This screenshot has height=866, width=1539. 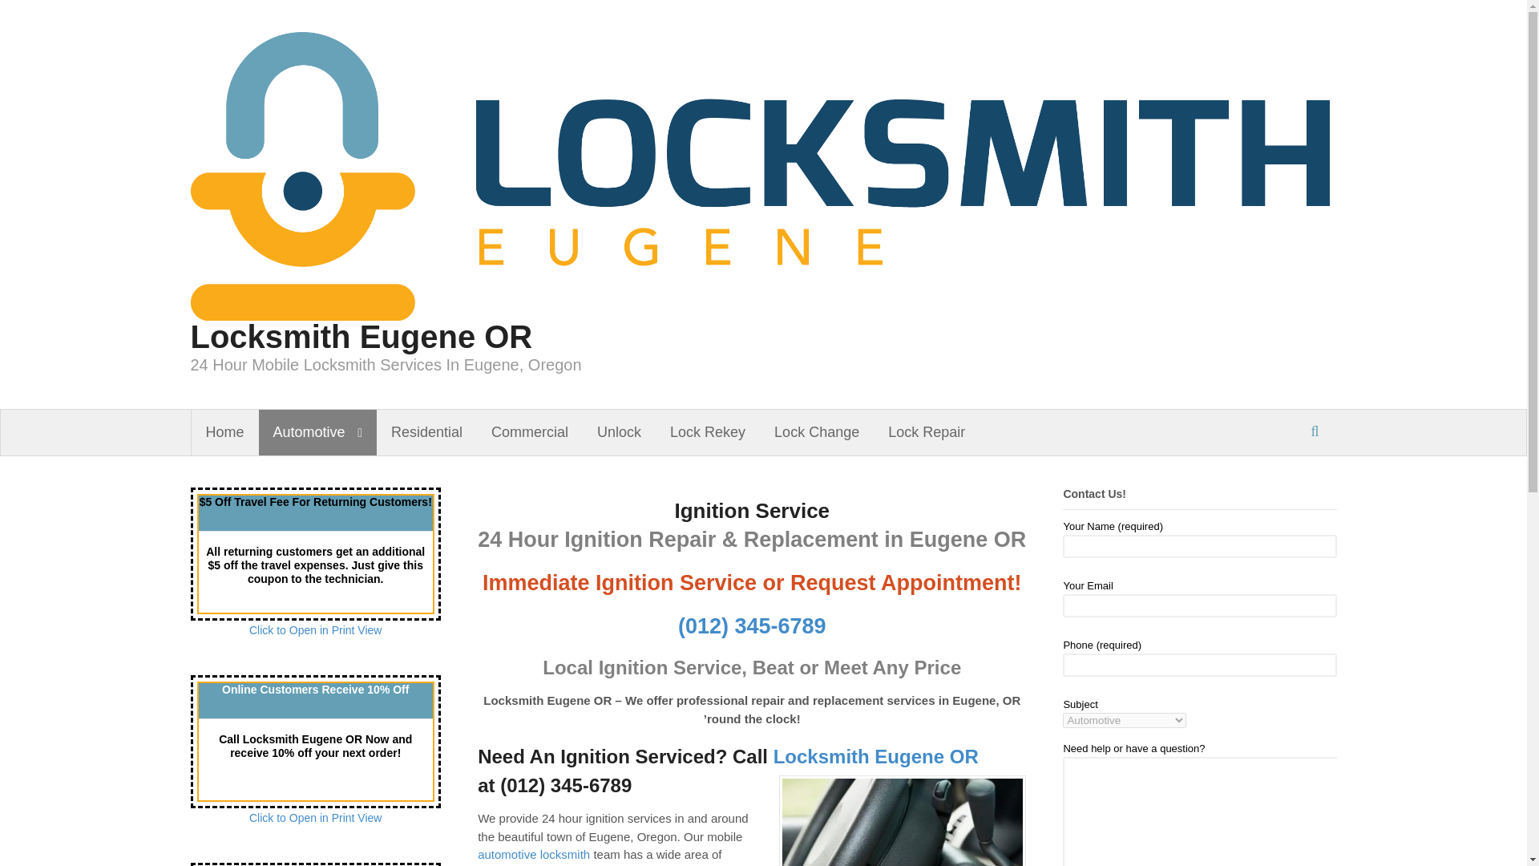 What do you see at coordinates (362, 337) in the screenshot?
I see `Locksmith Eugene OR` at bounding box center [362, 337].